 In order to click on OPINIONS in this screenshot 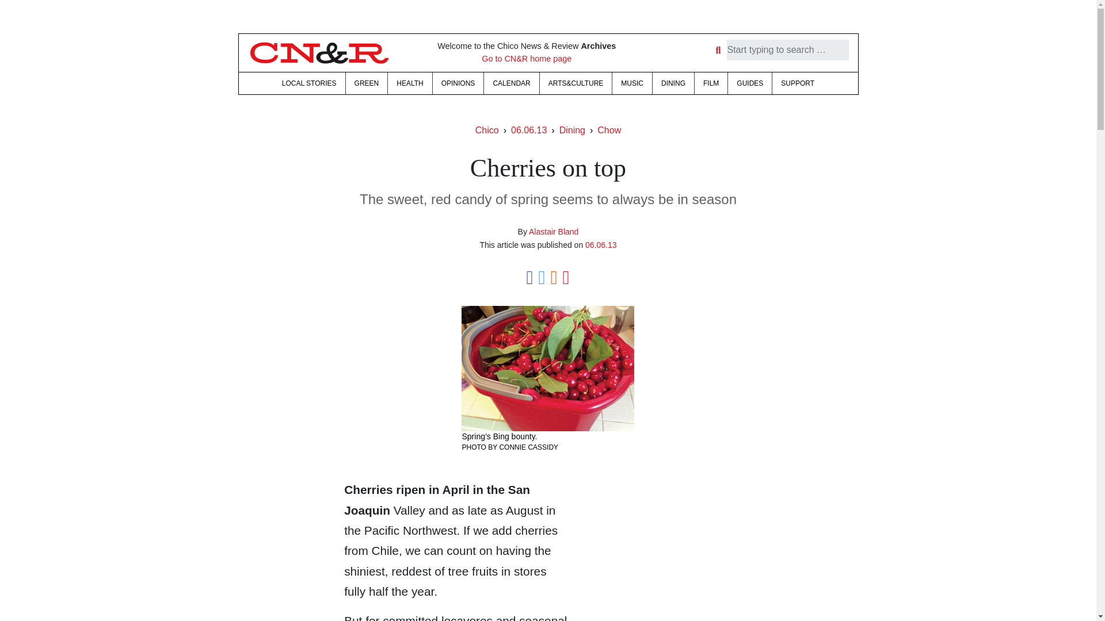, I will do `click(458, 83)`.